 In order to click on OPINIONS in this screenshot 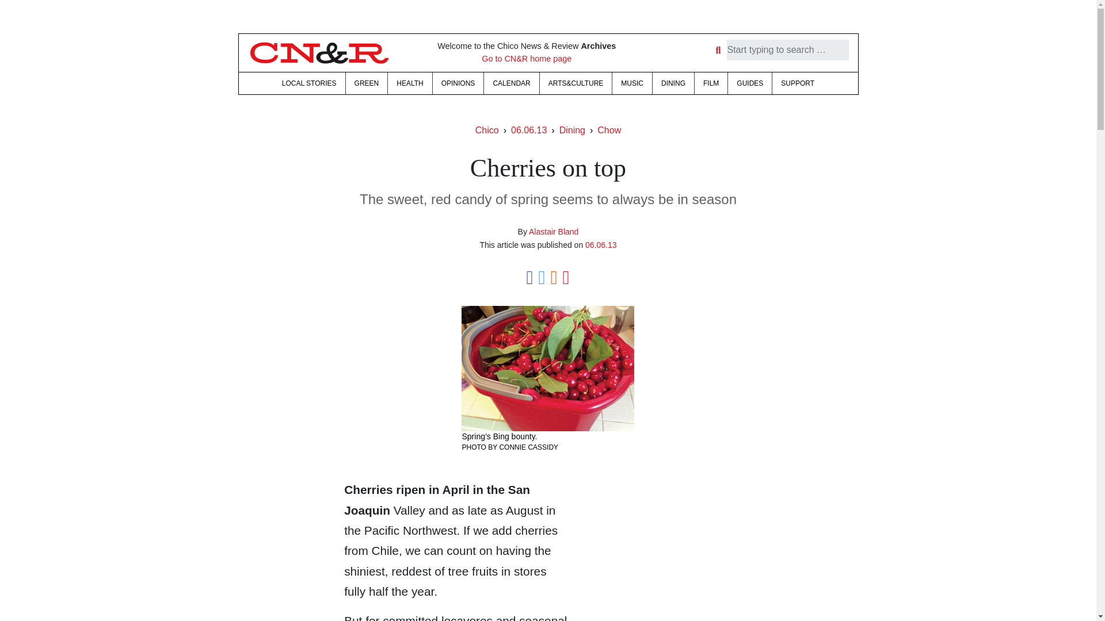, I will do `click(458, 83)`.